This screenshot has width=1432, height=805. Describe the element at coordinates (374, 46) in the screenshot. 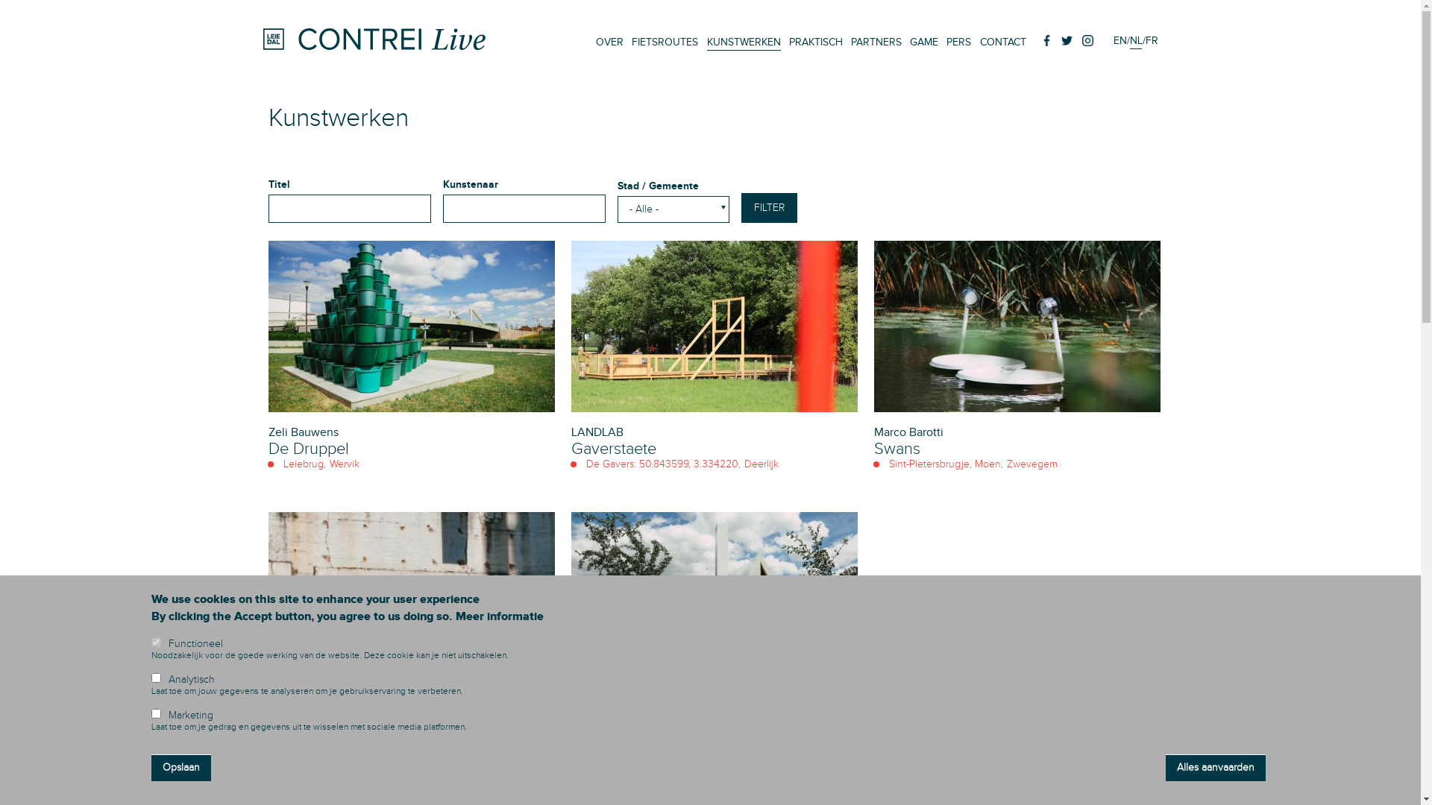

I see `Home` at that location.